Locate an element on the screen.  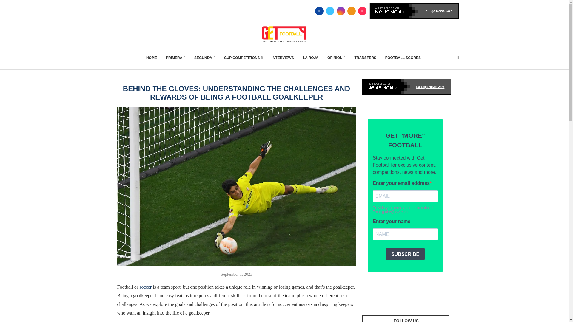
Click here for more La Liga news from NewsNow is located at coordinates (414, 11).